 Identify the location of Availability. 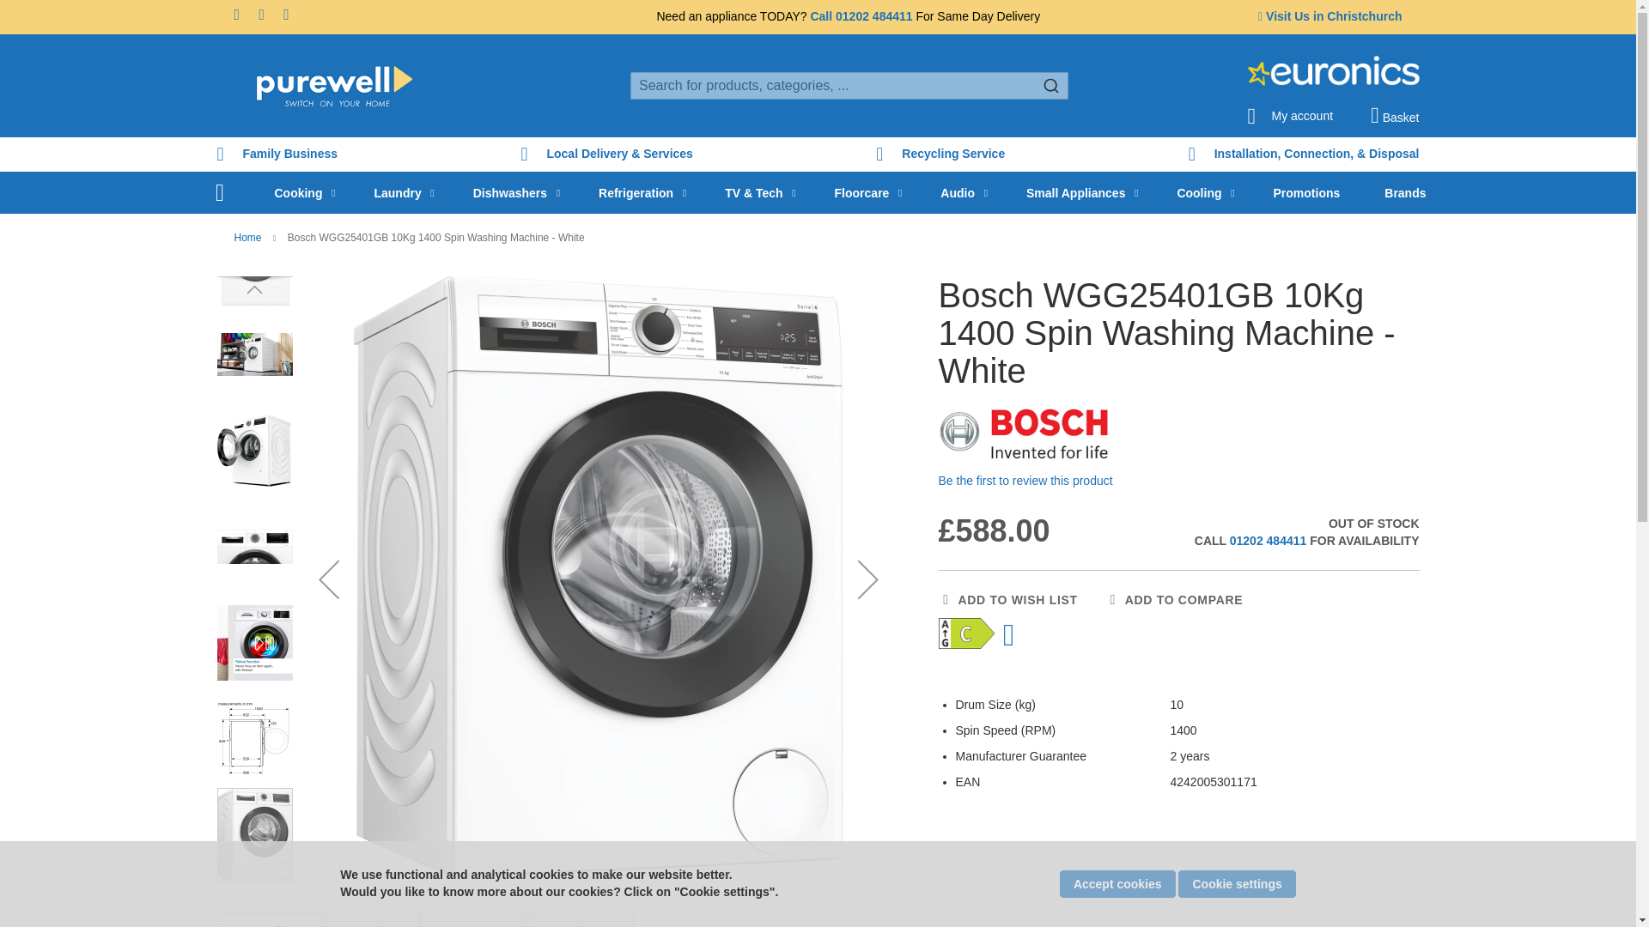
(1287, 532).